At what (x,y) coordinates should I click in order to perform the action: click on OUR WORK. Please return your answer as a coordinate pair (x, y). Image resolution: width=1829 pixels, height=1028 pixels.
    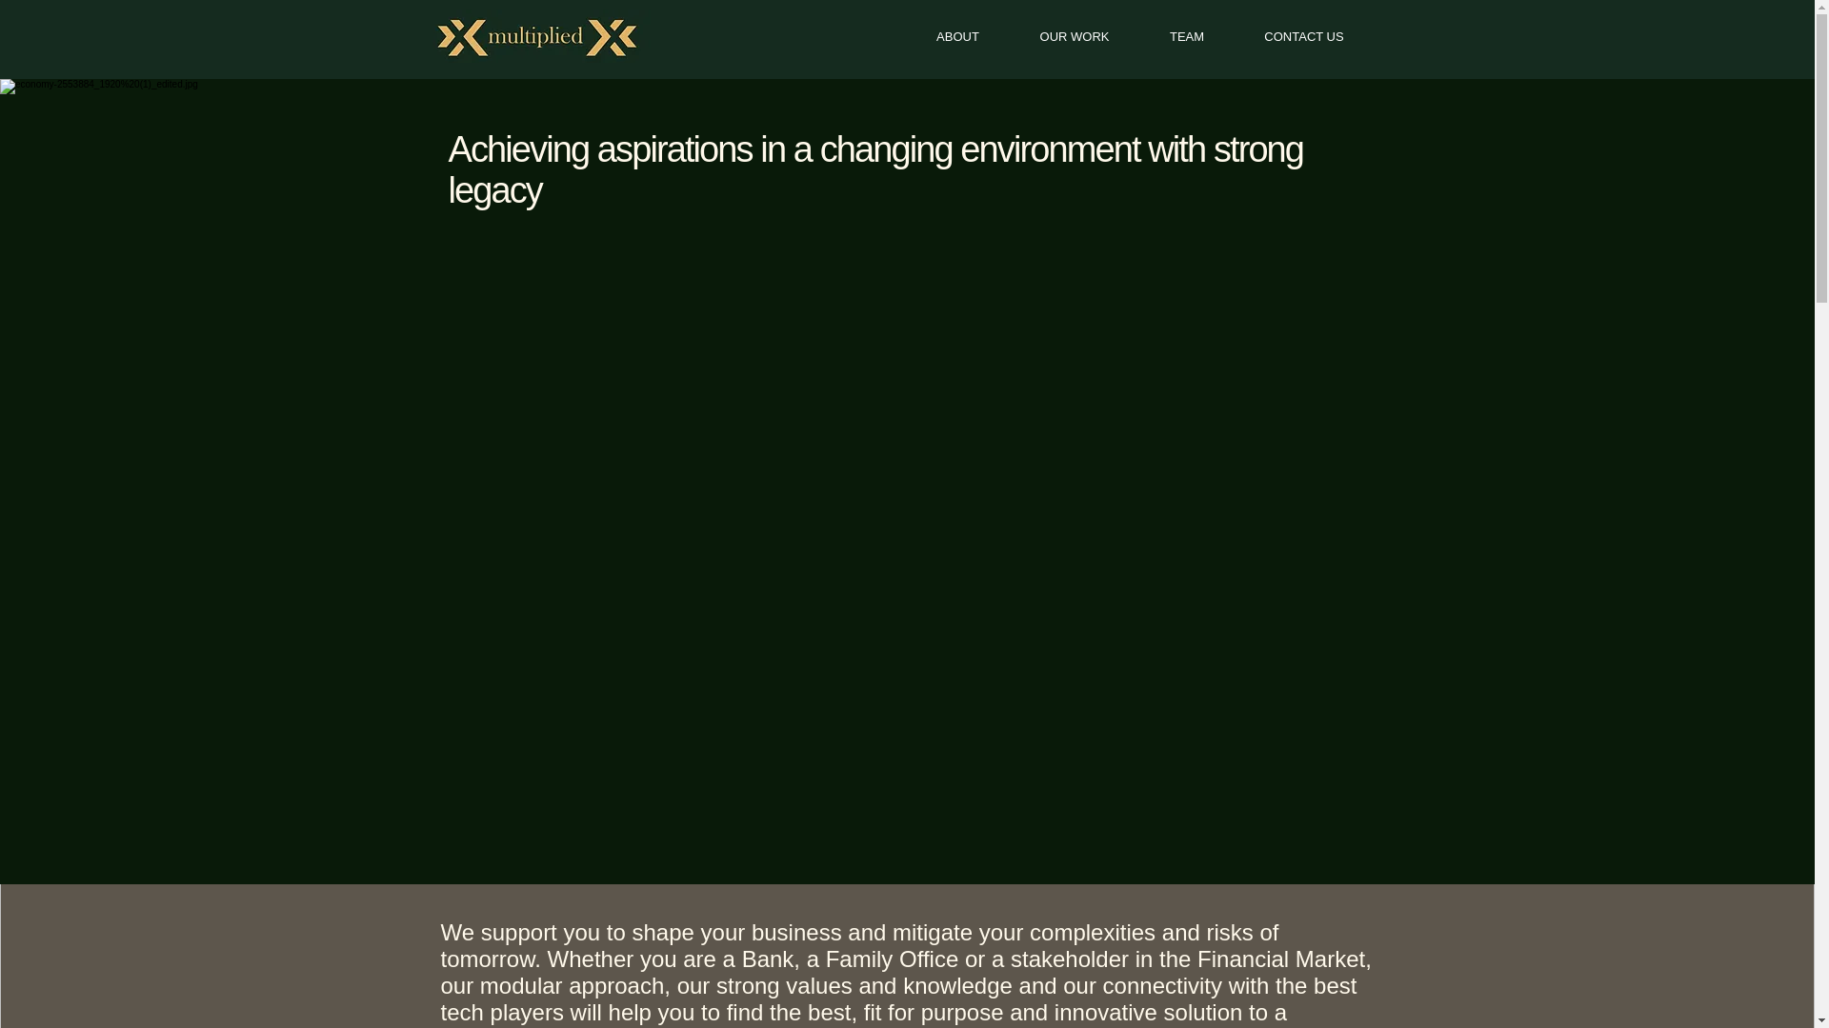
    Looking at the image, I should click on (1073, 36).